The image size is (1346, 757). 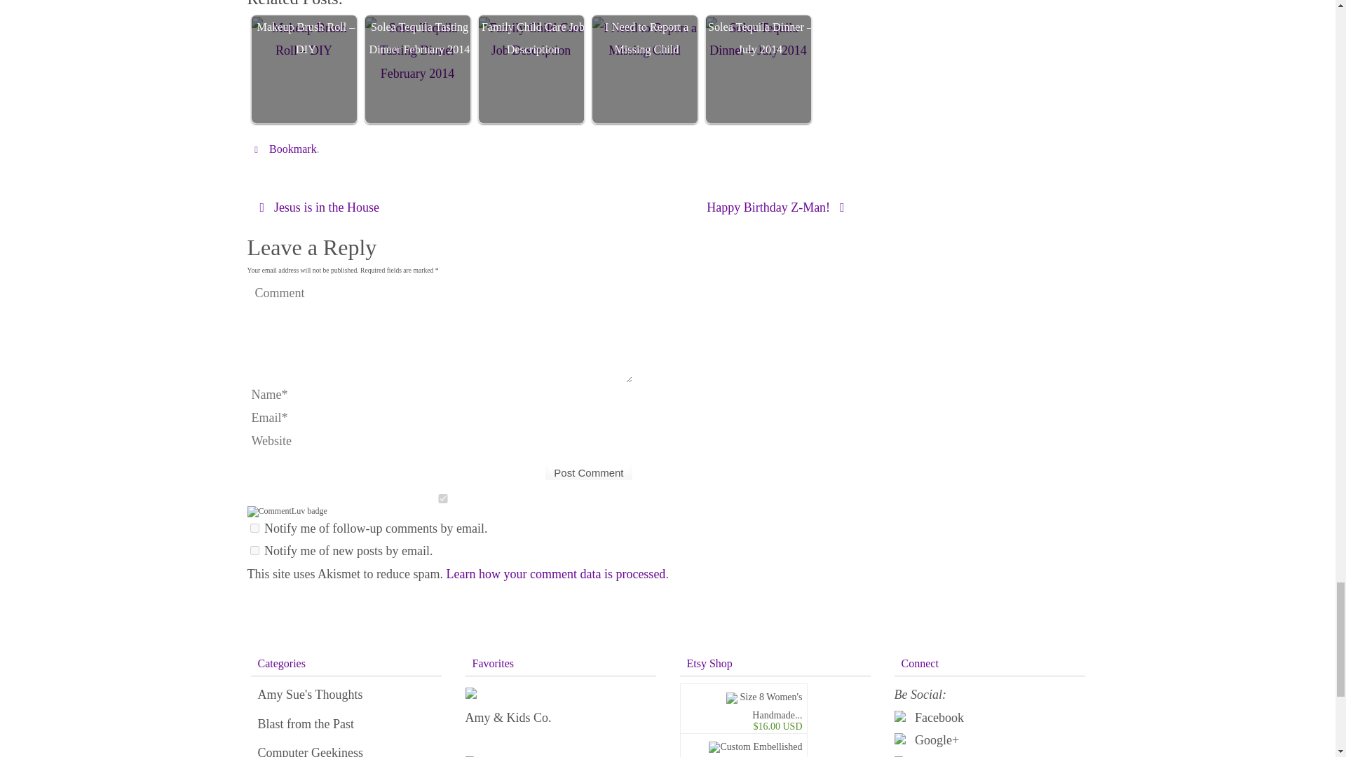 I want to click on Bookmark, so click(x=293, y=149).